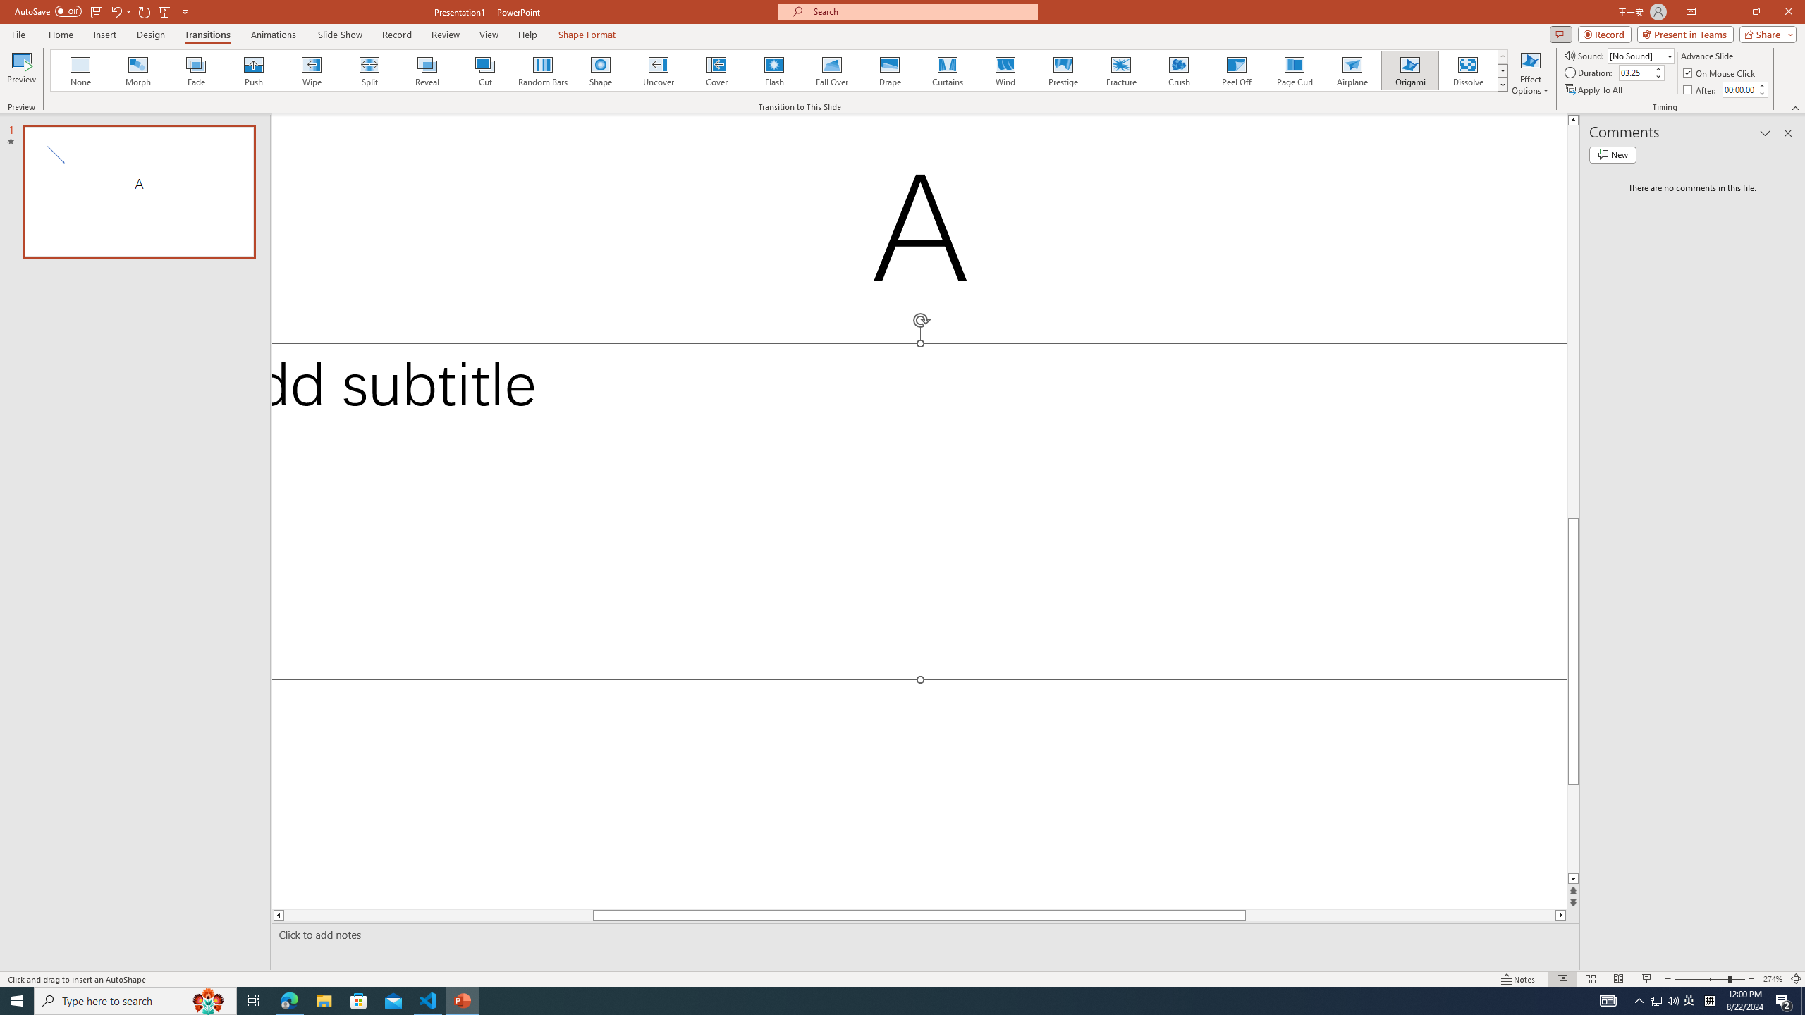  I want to click on Wind, so click(1005, 70).